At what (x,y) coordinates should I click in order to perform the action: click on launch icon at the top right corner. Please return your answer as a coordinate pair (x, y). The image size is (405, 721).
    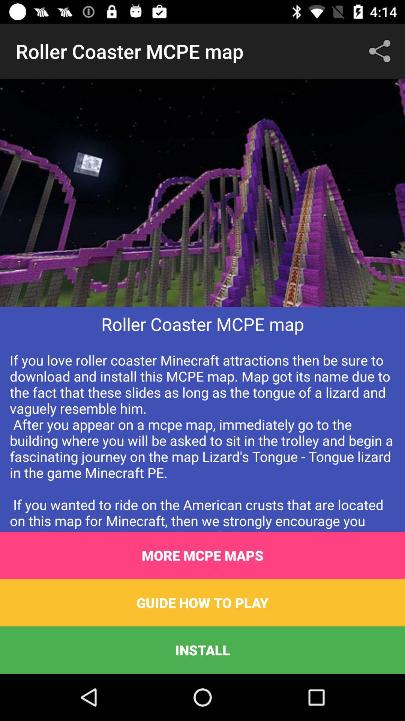
    Looking at the image, I should click on (381, 51).